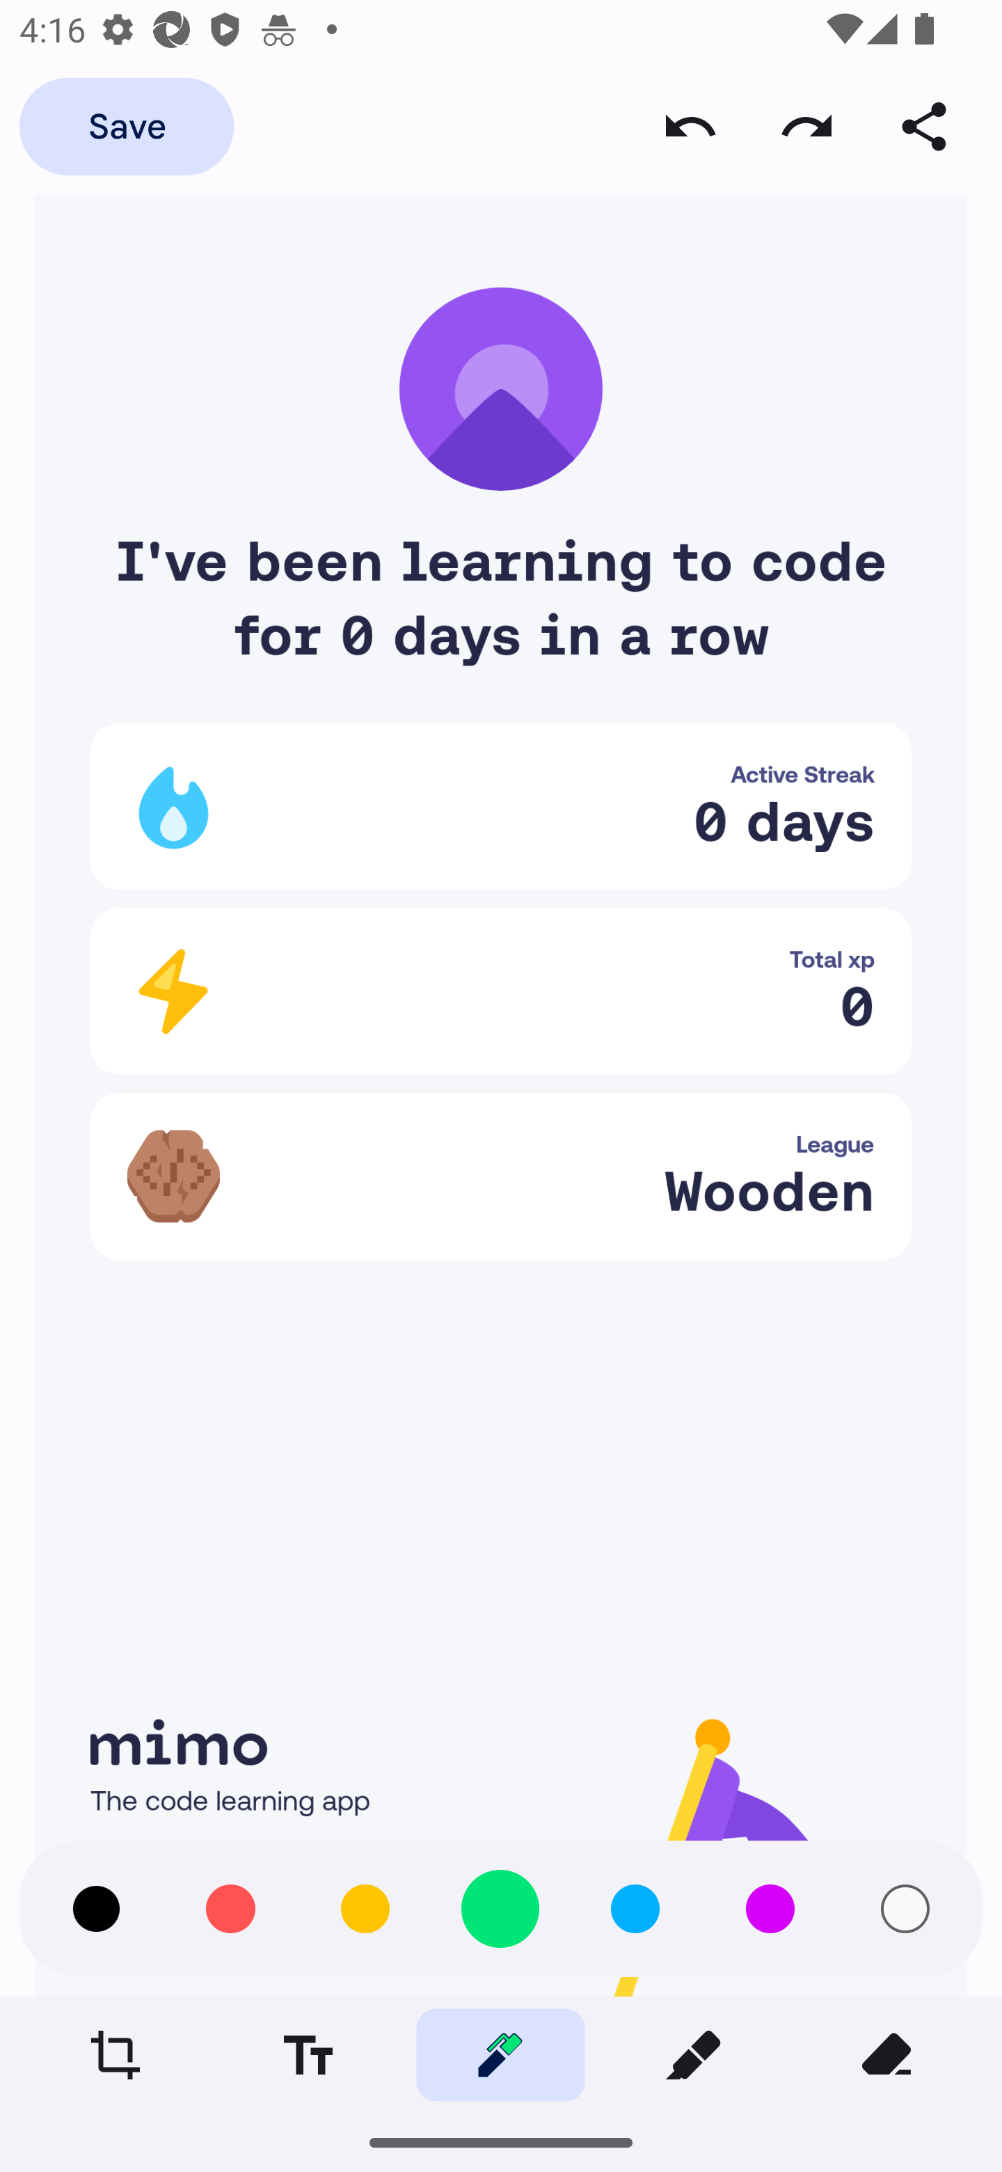 Image resolution: width=1002 pixels, height=2172 pixels. I want to click on Text, so click(308, 2054).